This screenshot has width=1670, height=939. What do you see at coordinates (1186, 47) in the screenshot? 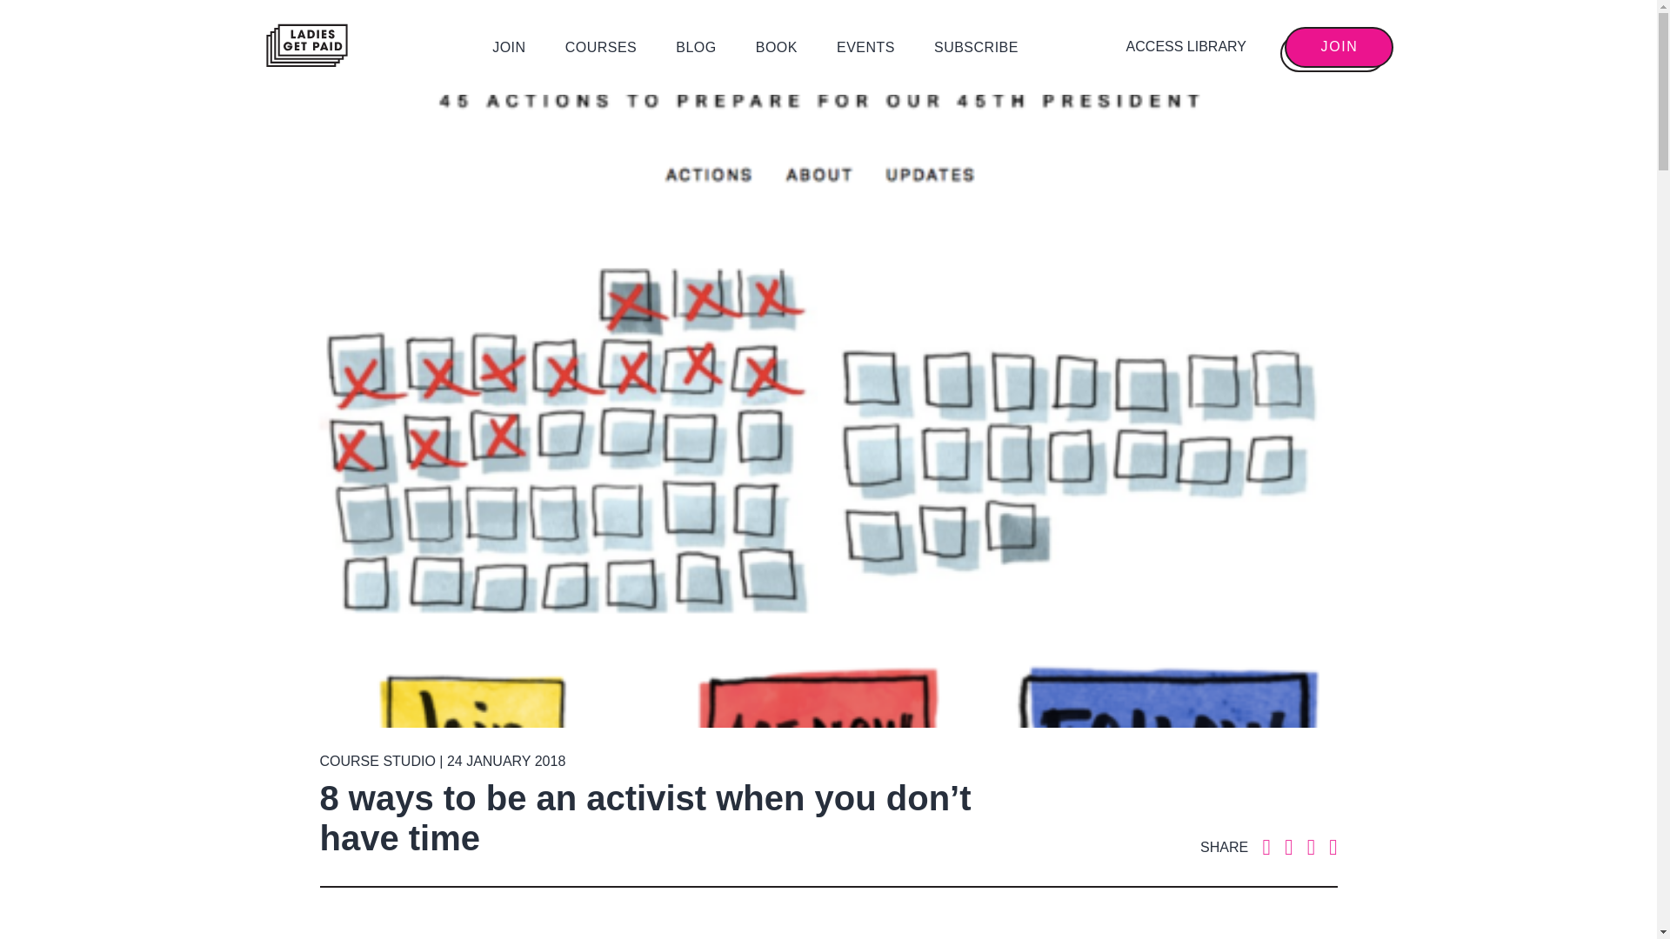
I see `ACCESS LIBRARY` at bounding box center [1186, 47].